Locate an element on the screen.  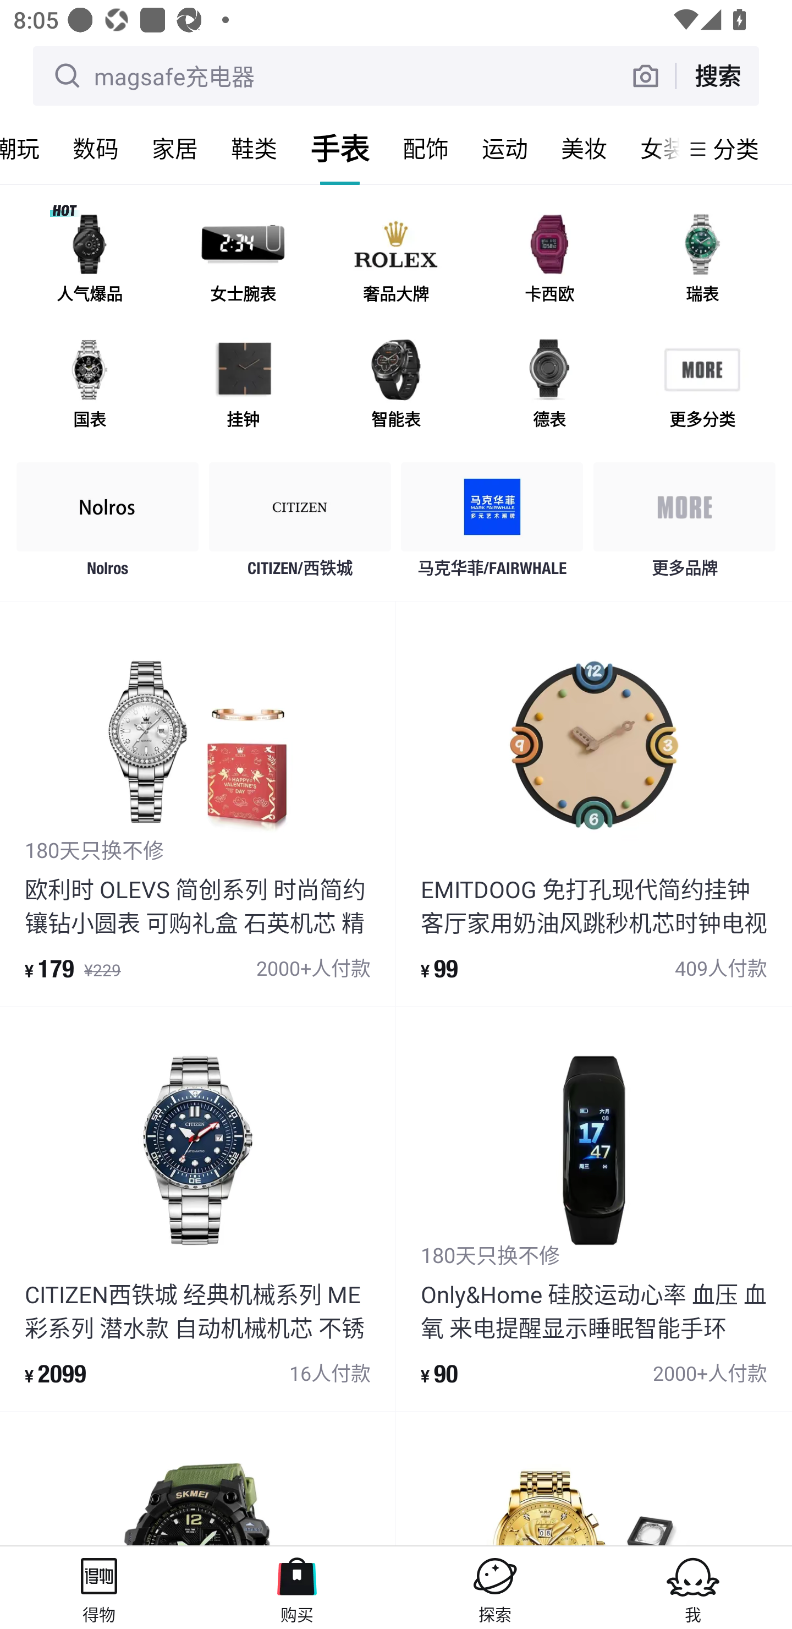
Nolros is located at coordinates (108, 525).